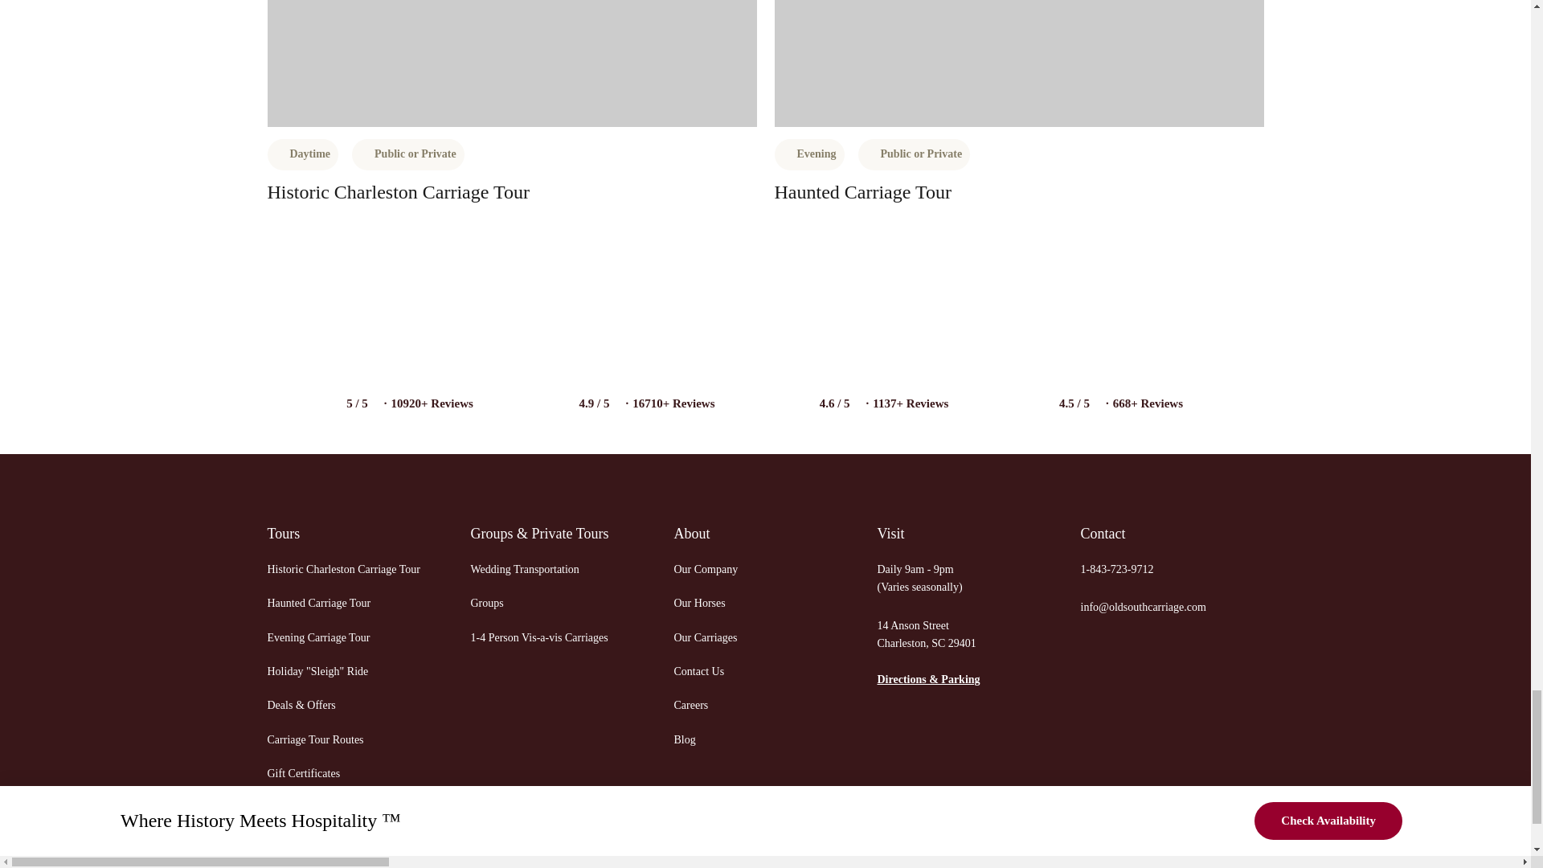 The height and width of the screenshot is (868, 1543). I want to click on Haunted Carriage Tour, so click(343, 596).